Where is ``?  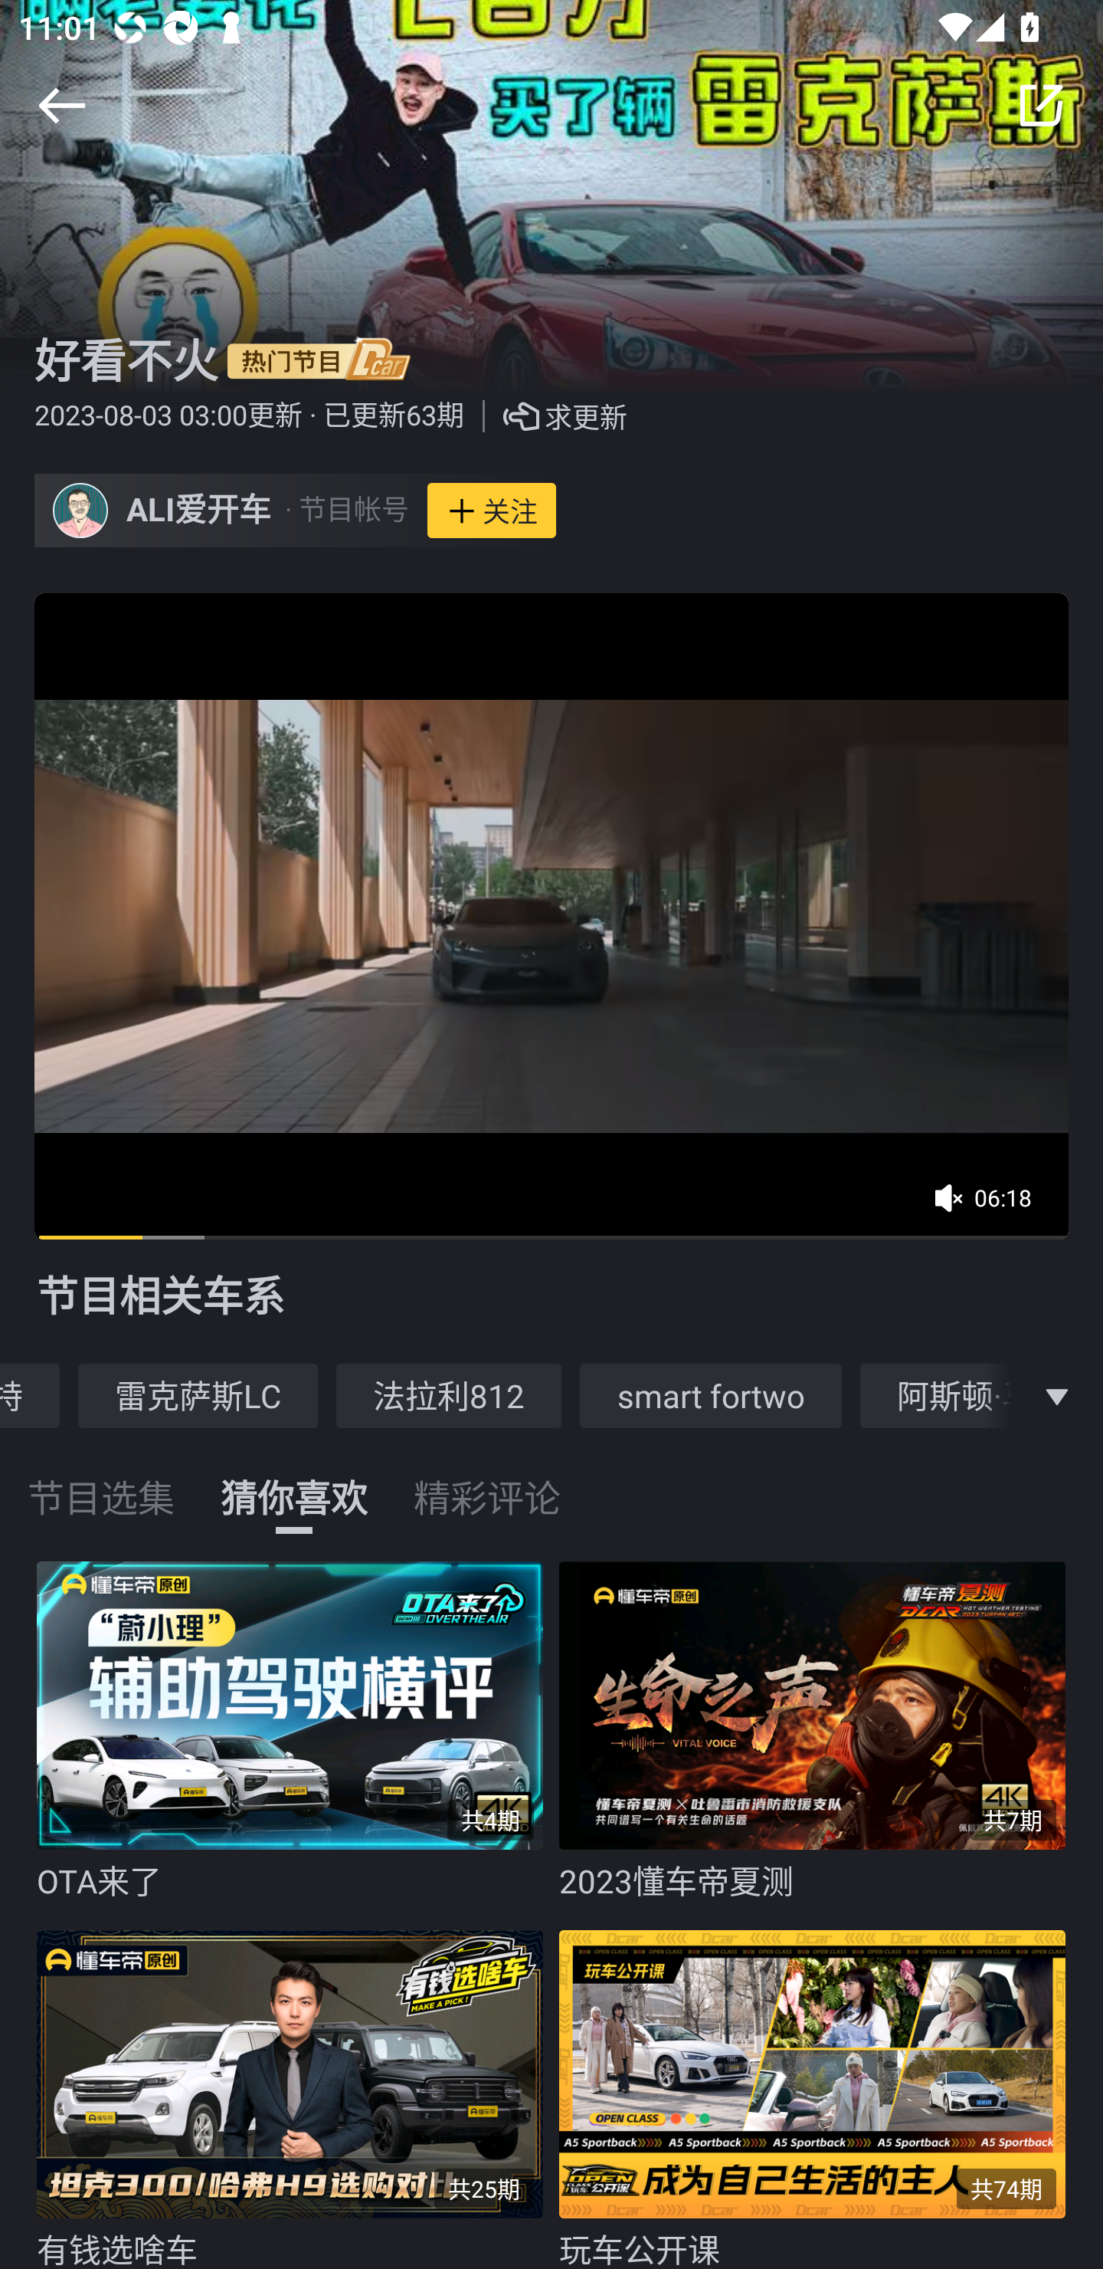
 is located at coordinates (1041, 105).